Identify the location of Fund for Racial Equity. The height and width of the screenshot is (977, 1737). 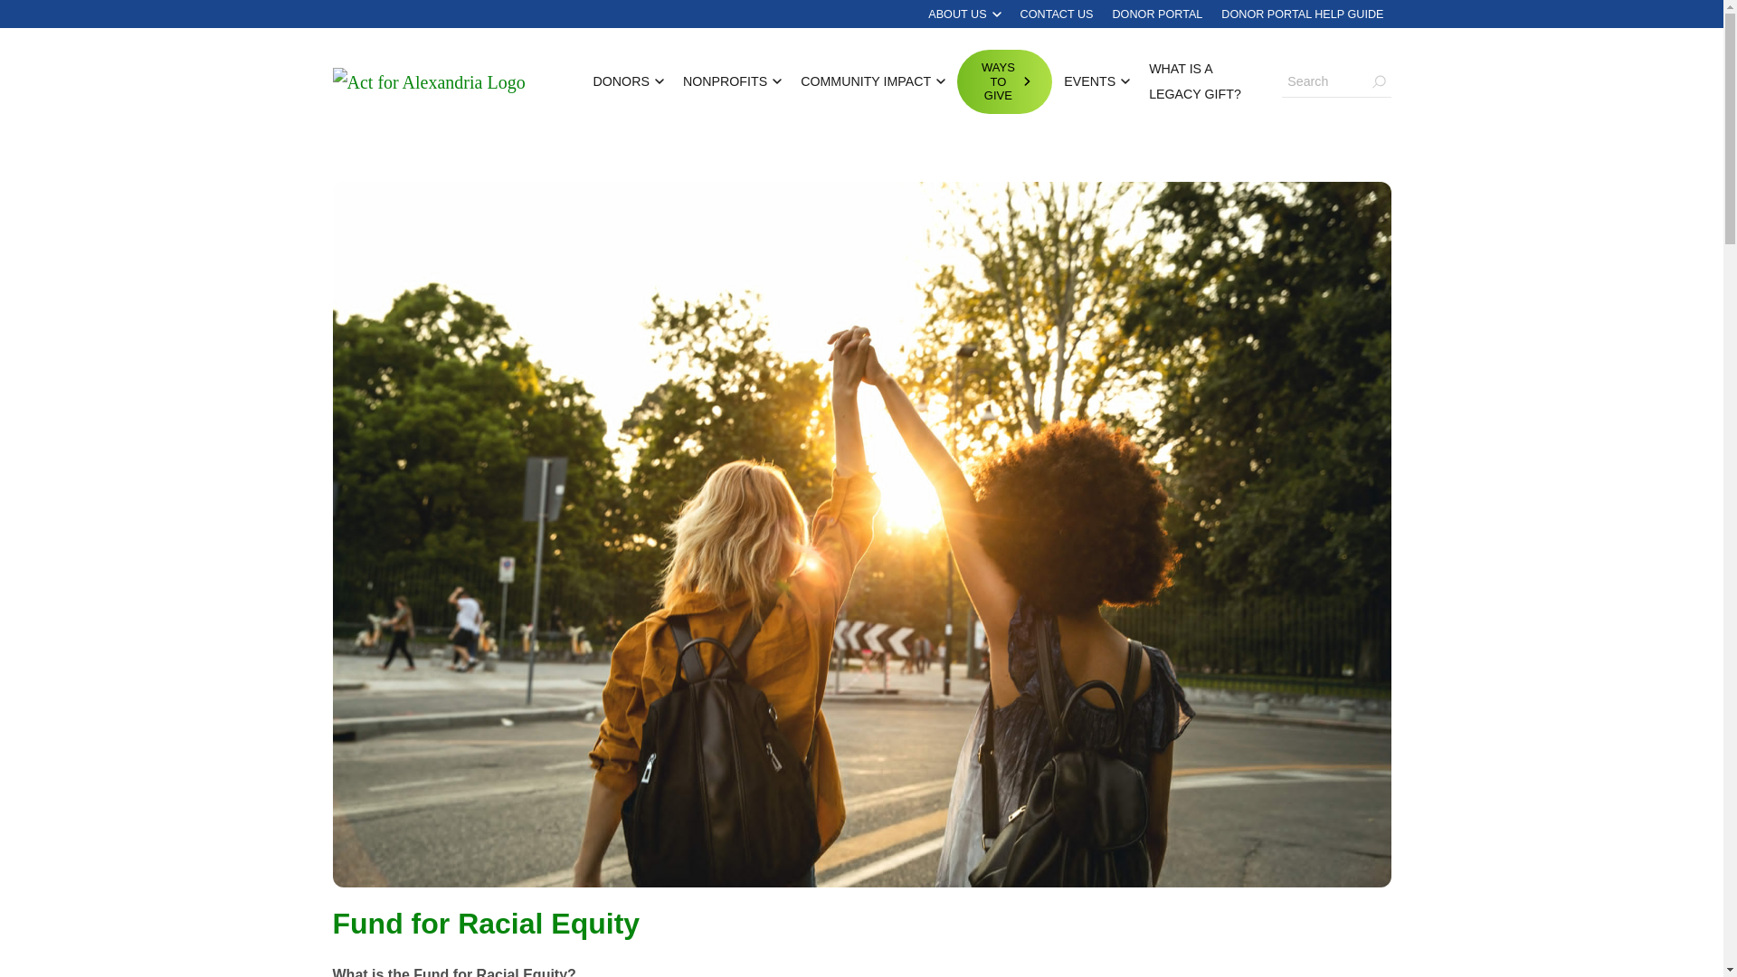
(487, 923).